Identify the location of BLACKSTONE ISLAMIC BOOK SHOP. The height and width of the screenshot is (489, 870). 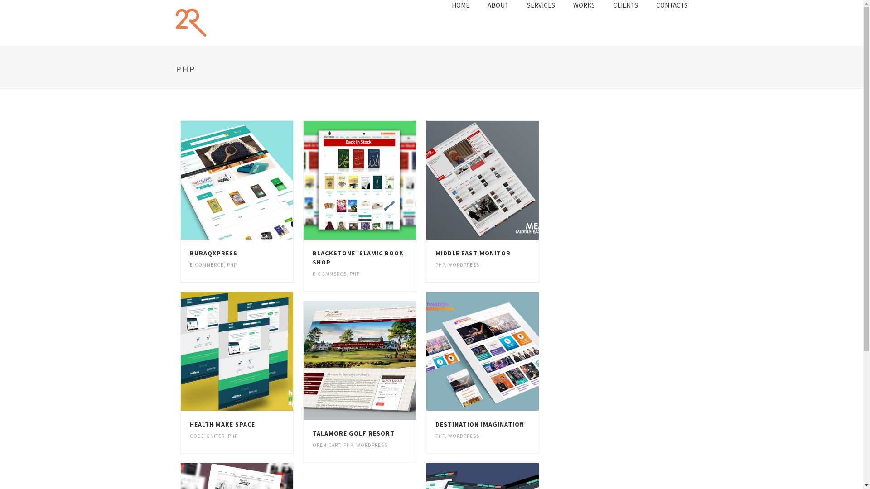
(358, 258).